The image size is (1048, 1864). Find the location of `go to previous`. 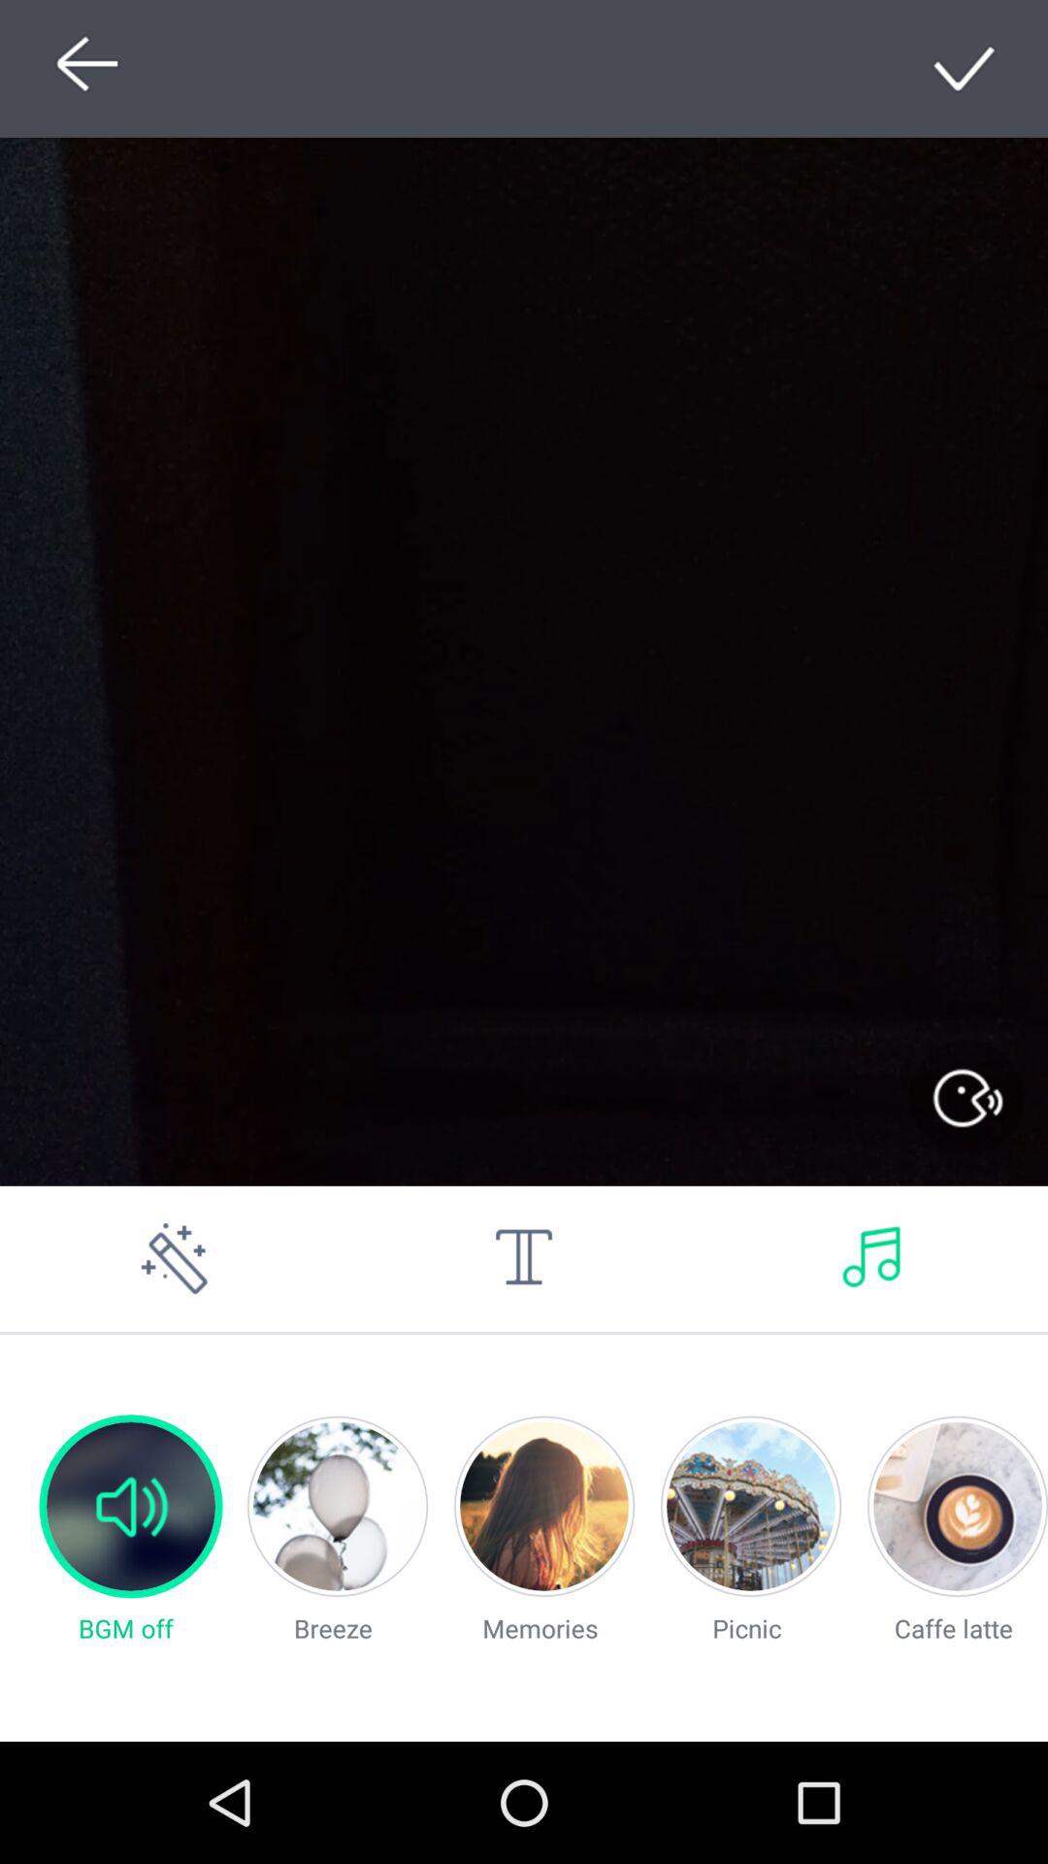

go to previous is located at coordinates (82, 68).